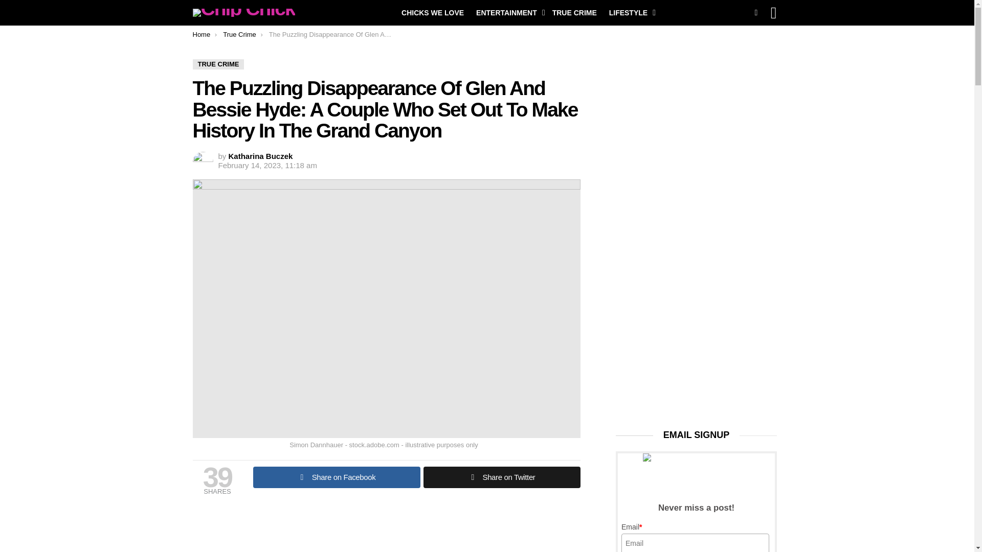  Describe the element at coordinates (336, 477) in the screenshot. I see `Share on Facebook` at that location.